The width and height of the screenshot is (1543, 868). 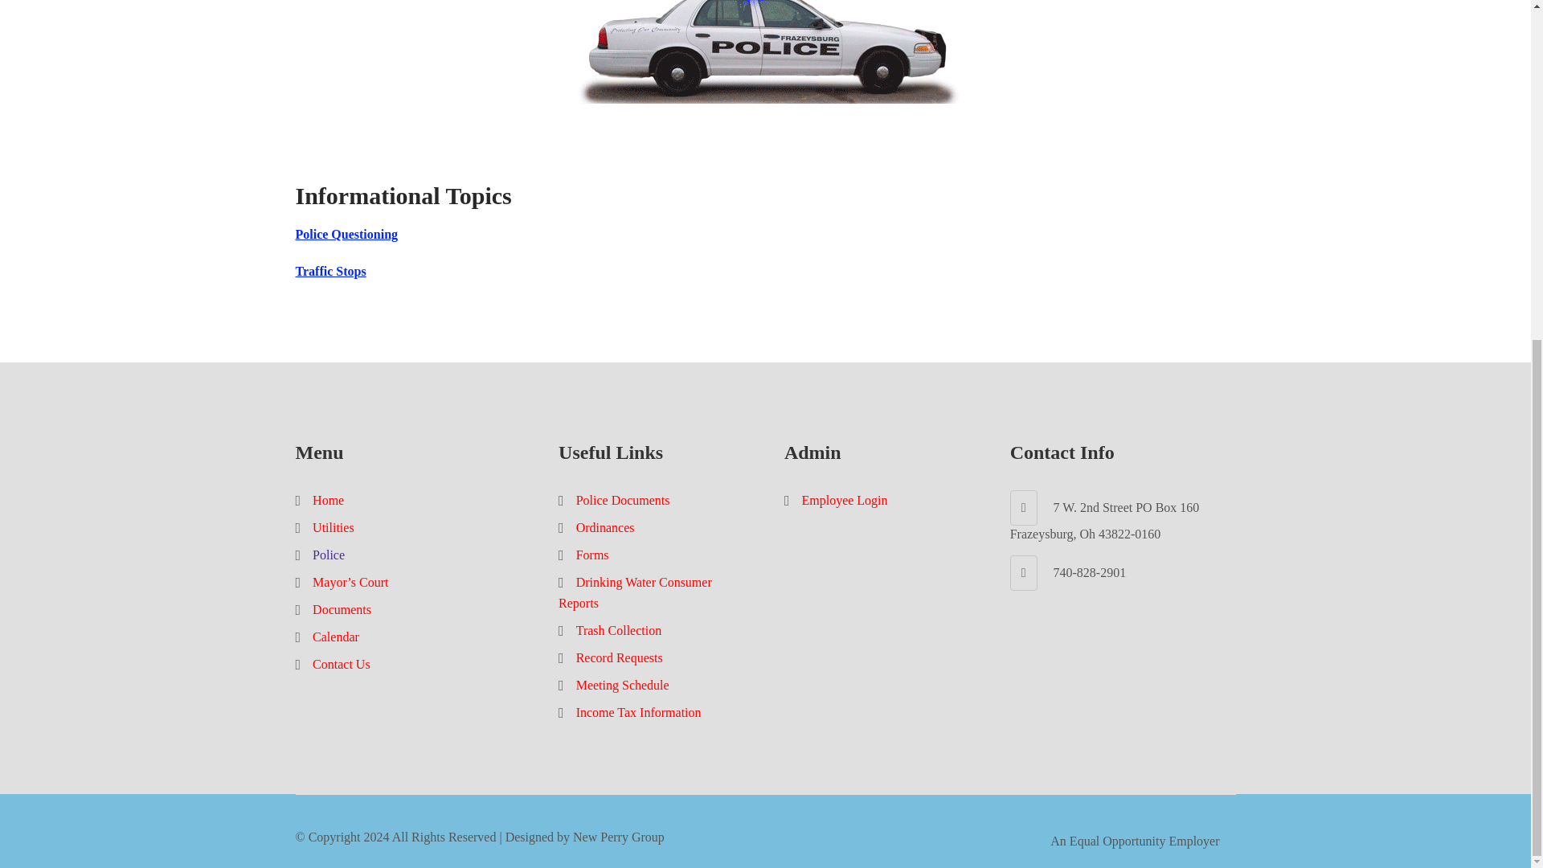 I want to click on Employee Login, so click(x=844, y=500).